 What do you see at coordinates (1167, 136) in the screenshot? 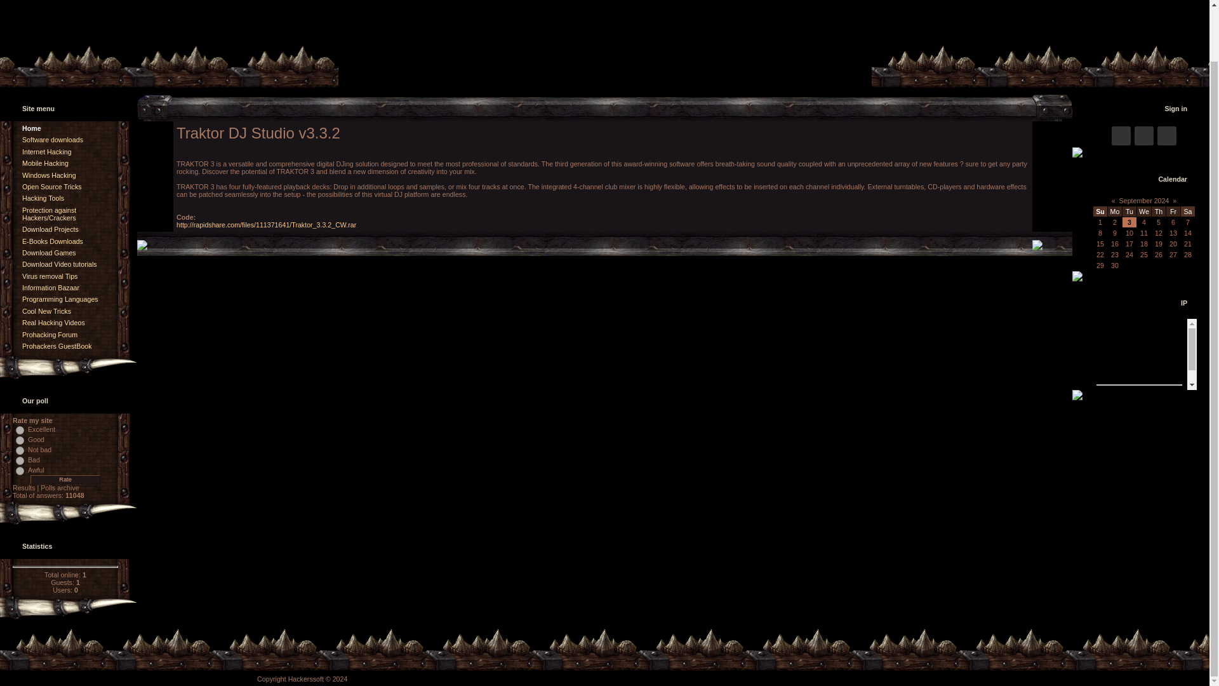
I see `Log in with Google` at bounding box center [1167, 136].